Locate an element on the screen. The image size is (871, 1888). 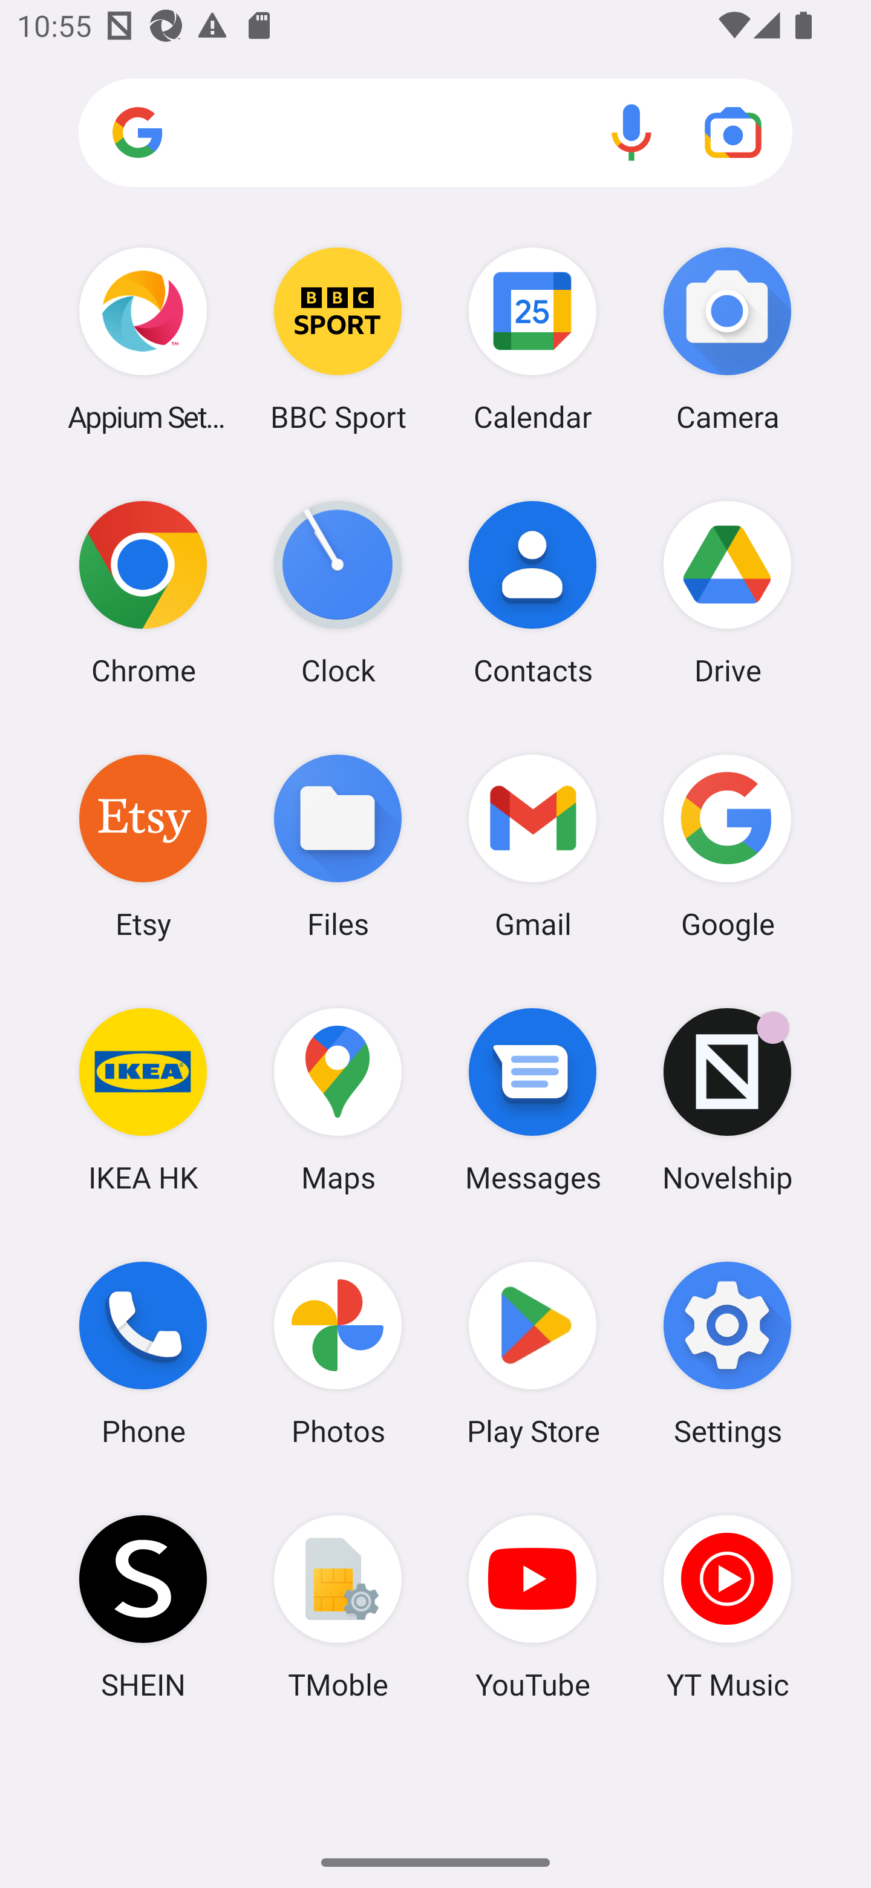
Camera is located at coordinates (727, 339).